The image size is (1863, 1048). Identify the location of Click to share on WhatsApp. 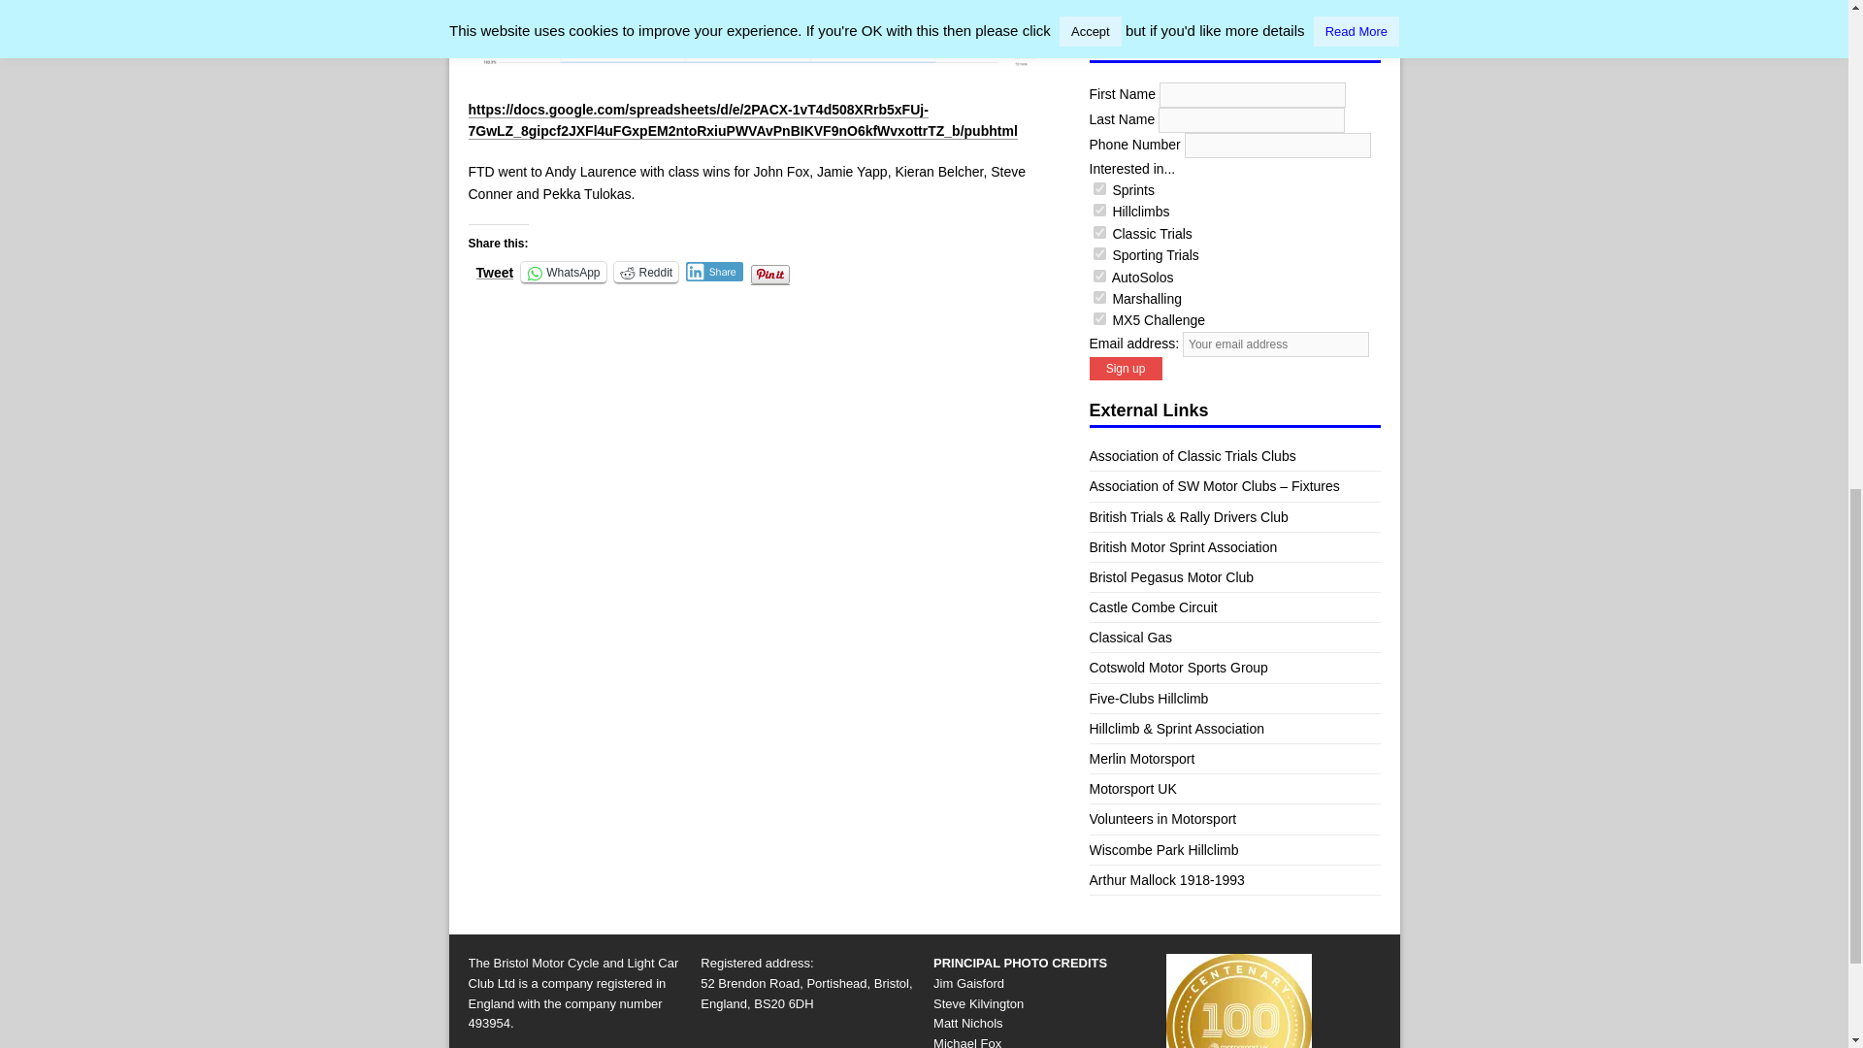
(563, 272).